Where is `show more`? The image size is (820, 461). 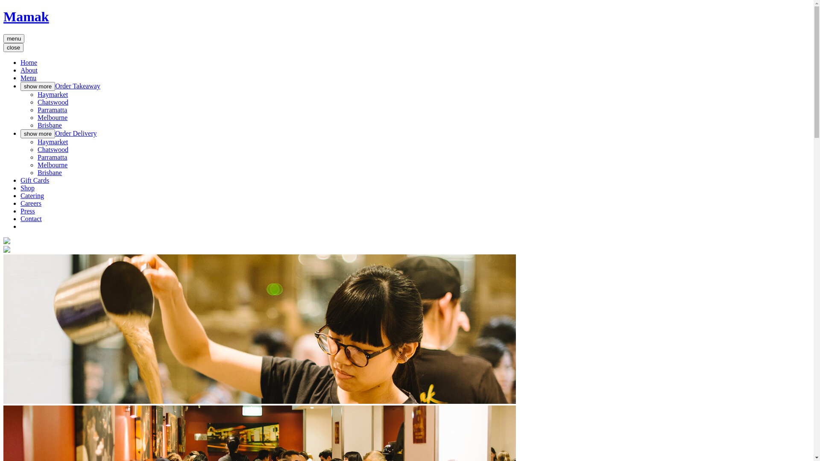 show more is located at coordinates (38, 86).